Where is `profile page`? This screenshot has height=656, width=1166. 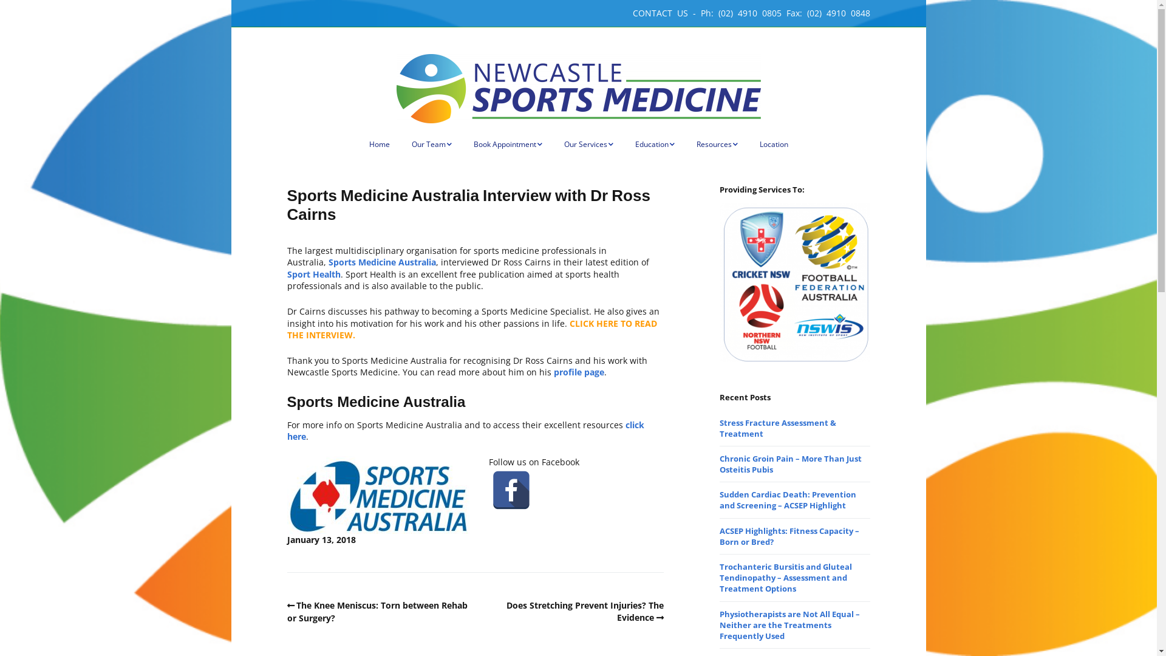 profile page is located at coordinates (578, 372).